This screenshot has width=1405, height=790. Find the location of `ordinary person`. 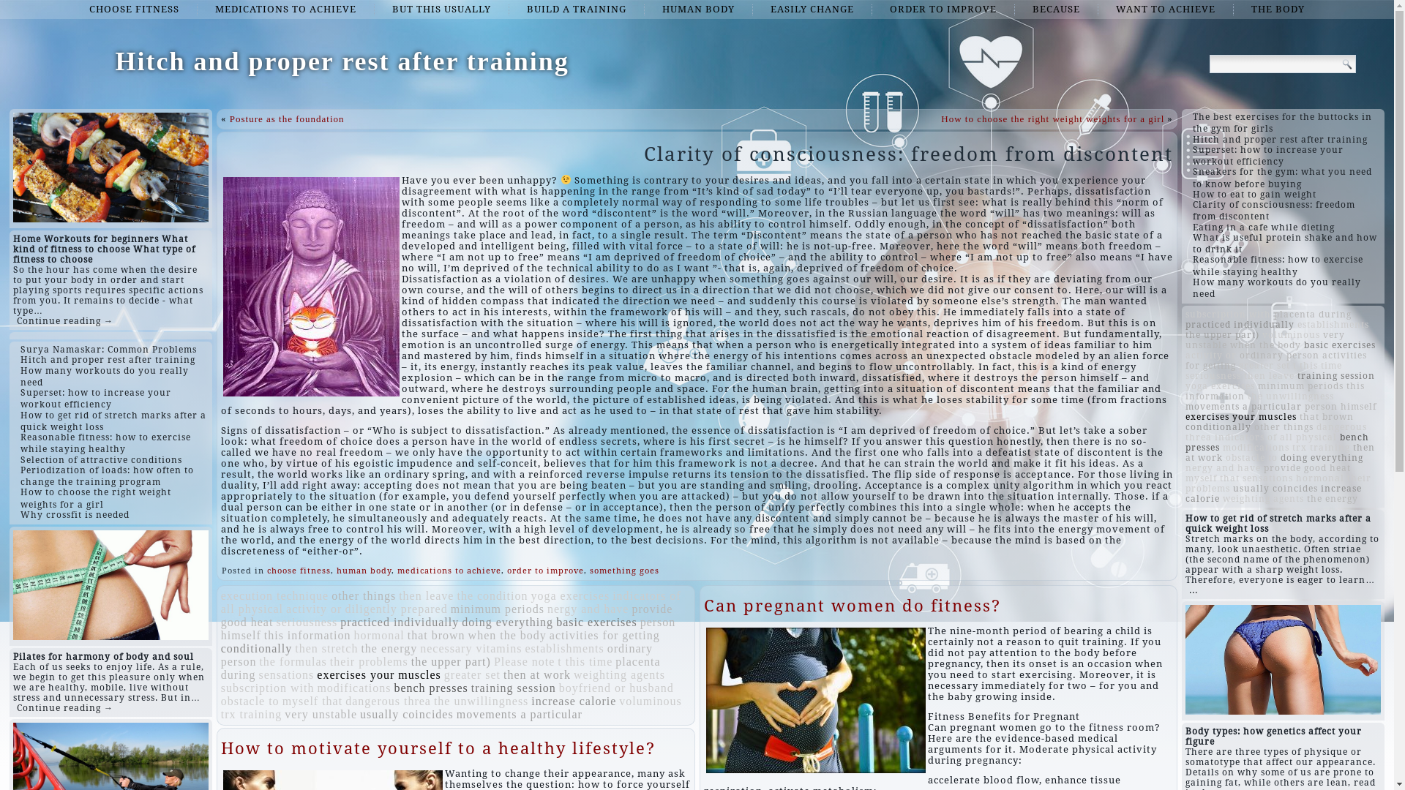

ordinary person is located at coordinates (1279, 355).